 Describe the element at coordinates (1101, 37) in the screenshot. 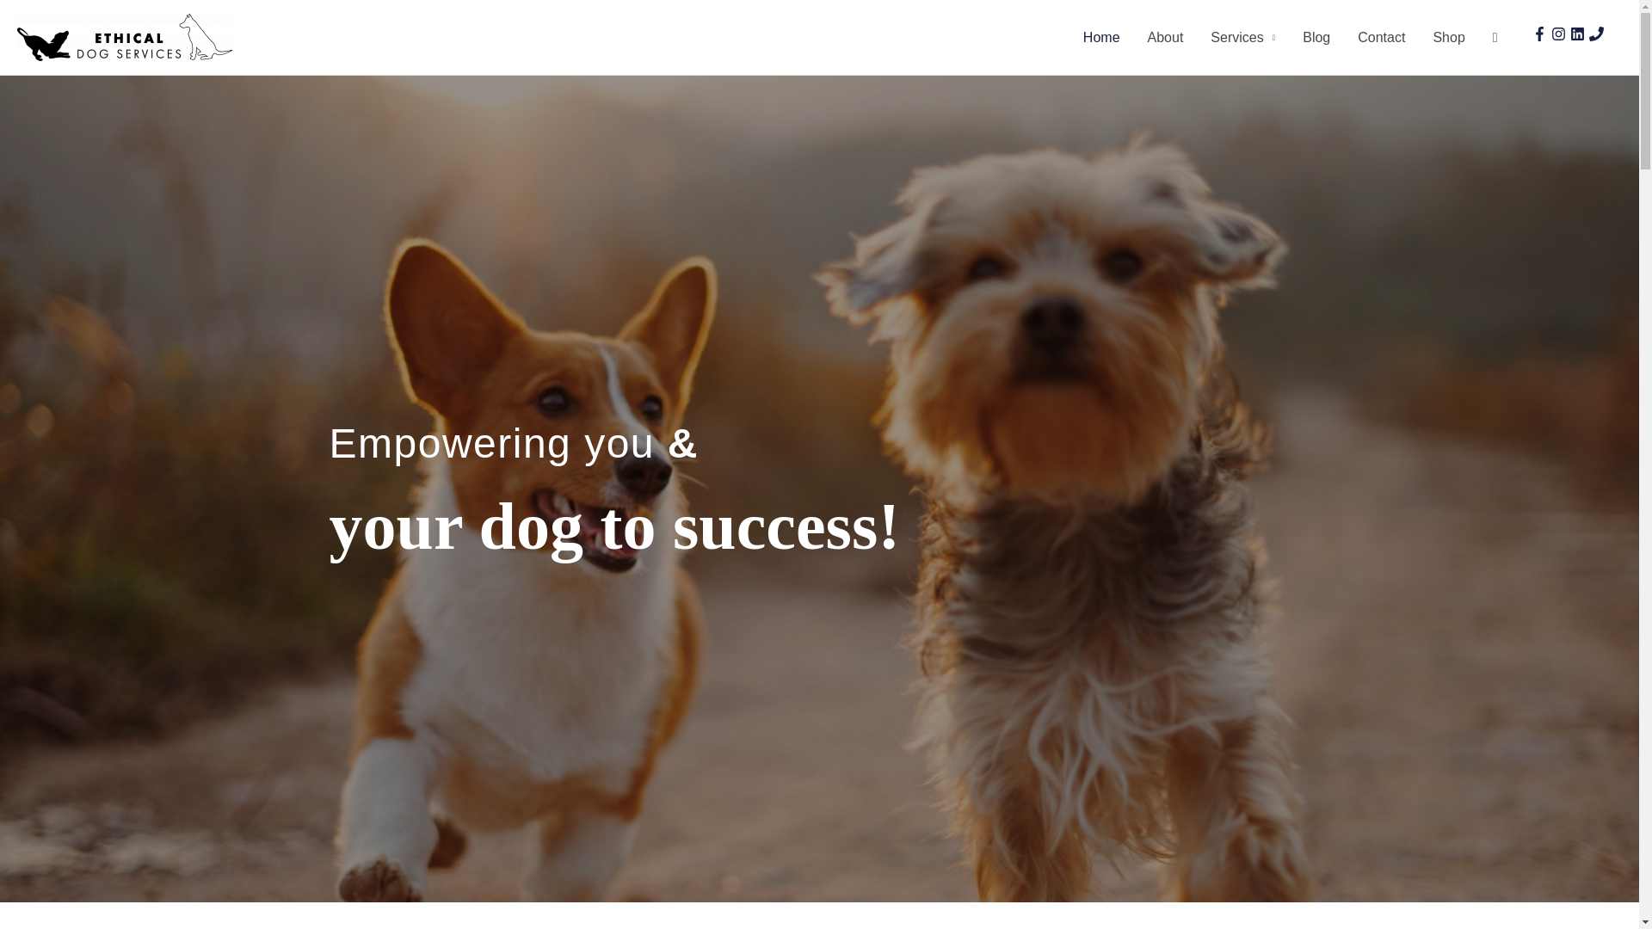

I see `Home` at that location.